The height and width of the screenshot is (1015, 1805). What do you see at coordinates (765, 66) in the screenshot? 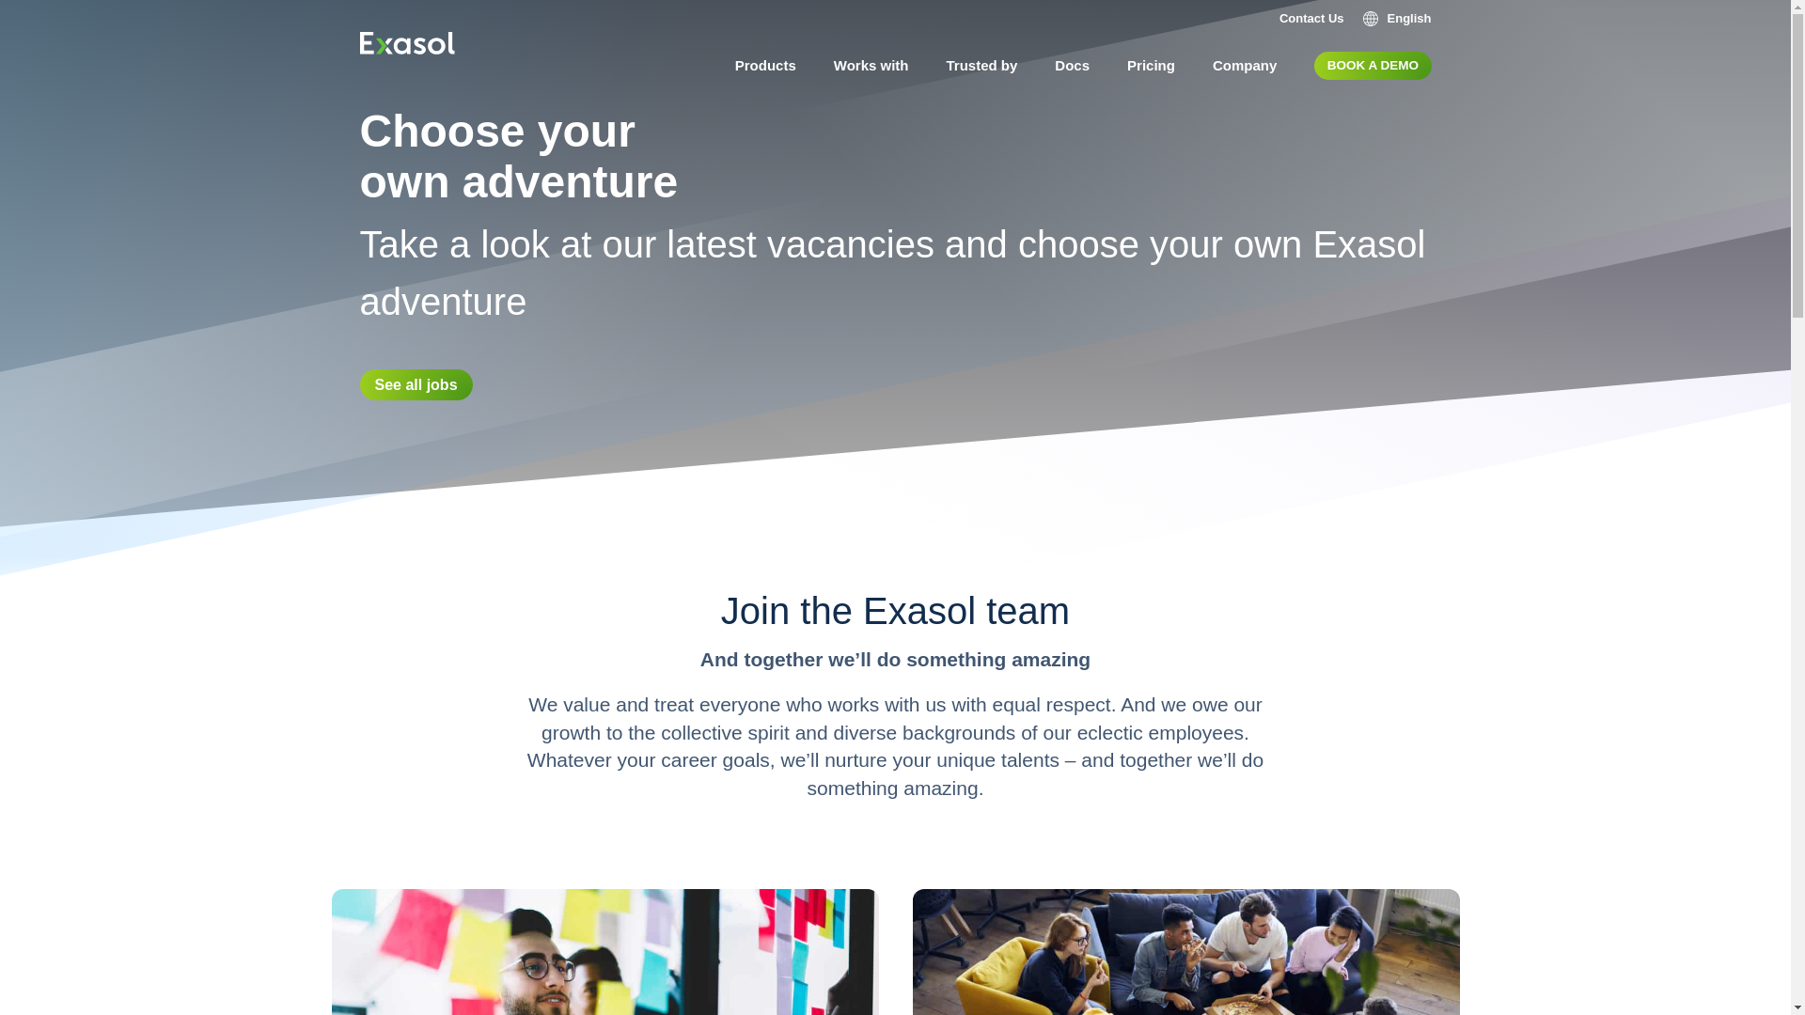
I see `Products` at bounding box center [765, 66].